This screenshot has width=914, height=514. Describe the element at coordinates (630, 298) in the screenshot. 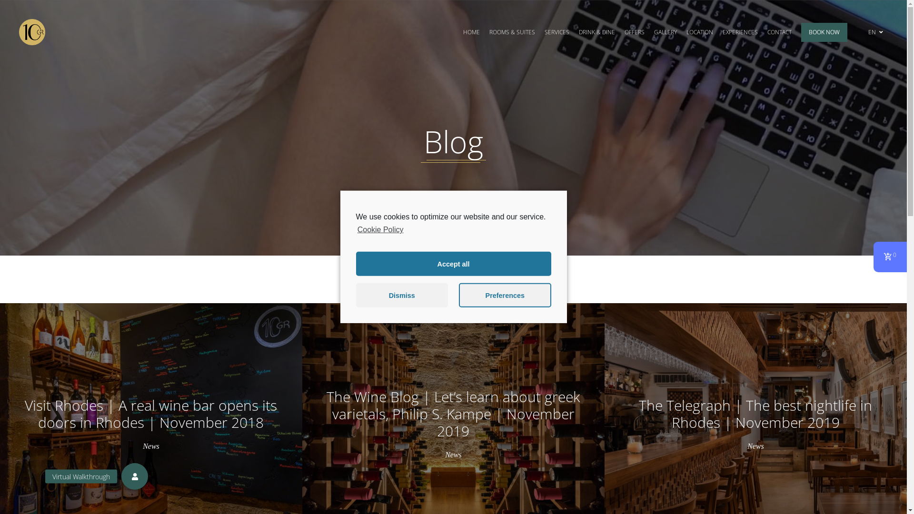

I see `Accommodation` at that location.